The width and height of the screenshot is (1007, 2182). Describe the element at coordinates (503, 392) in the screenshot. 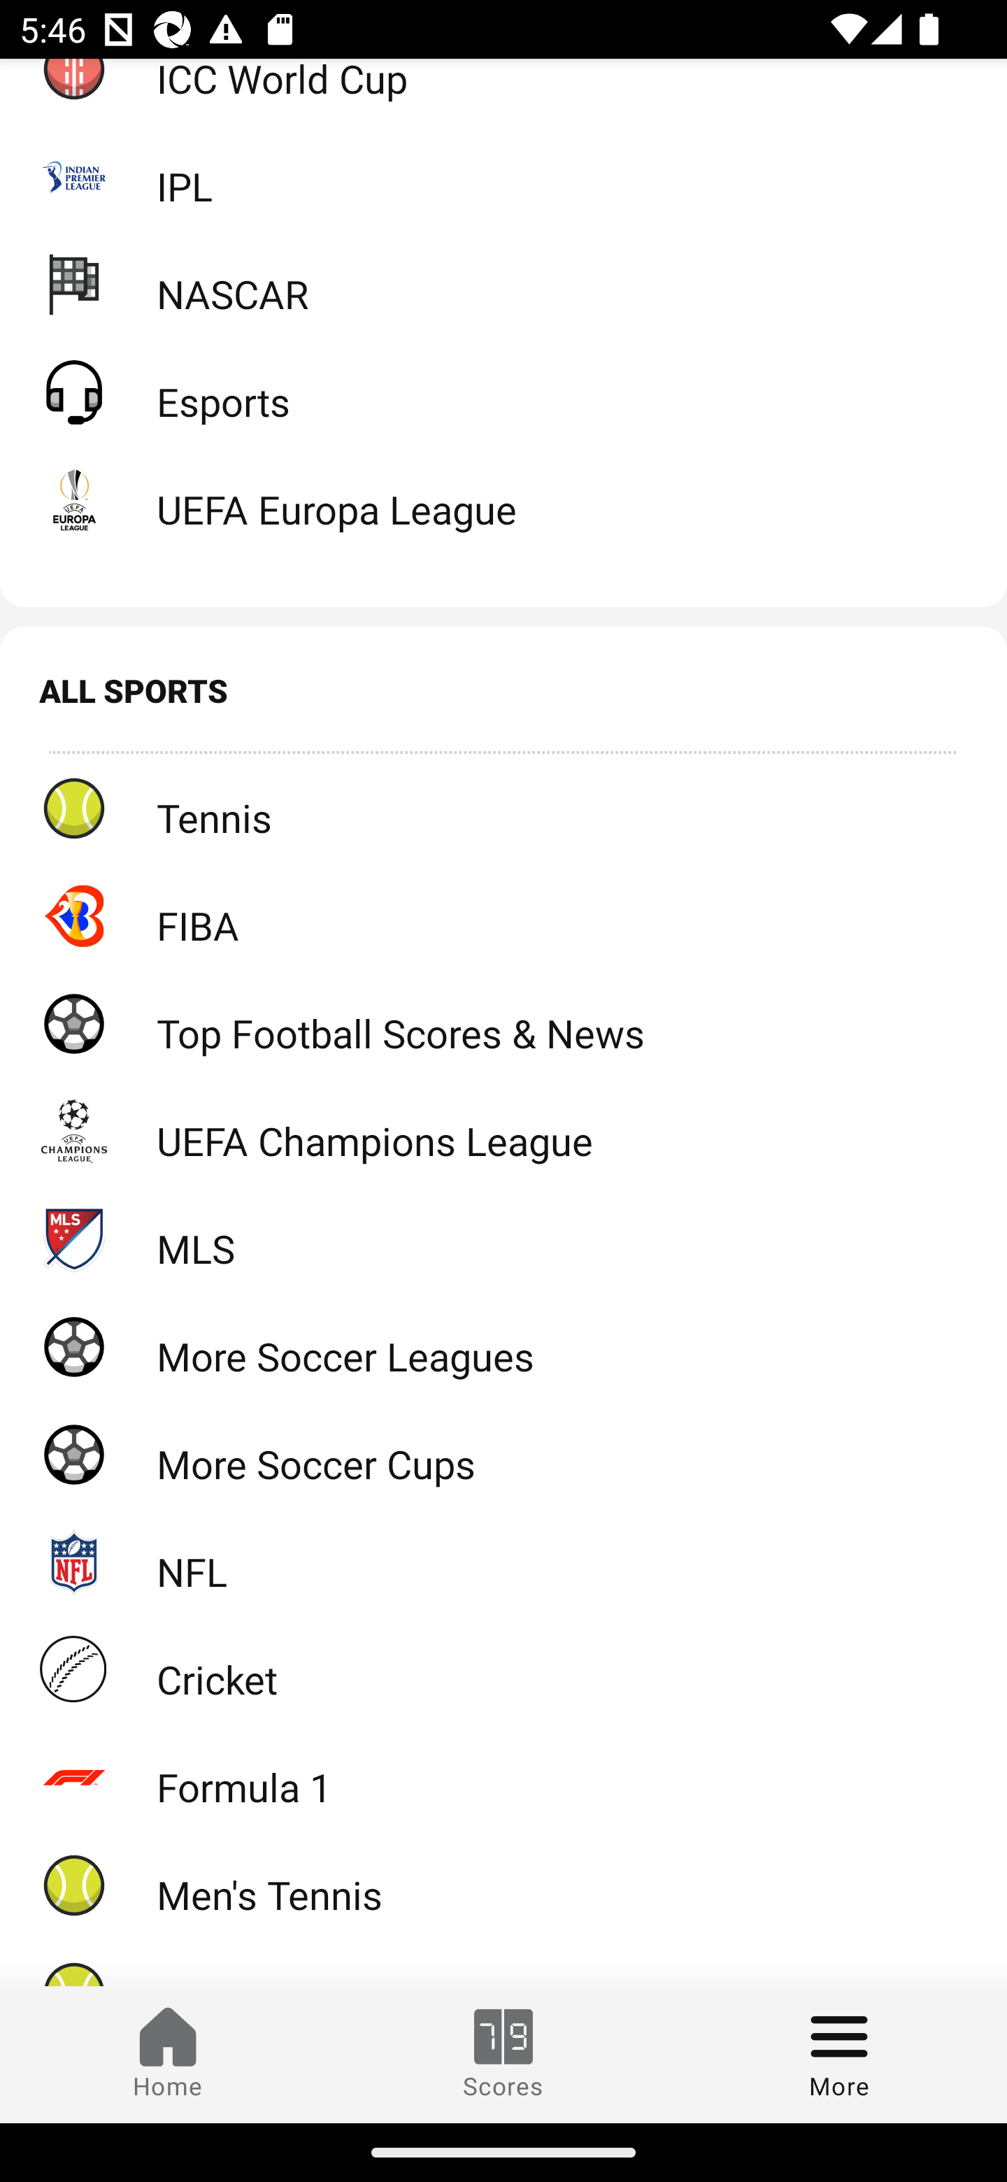

I see `Esports` at that location.